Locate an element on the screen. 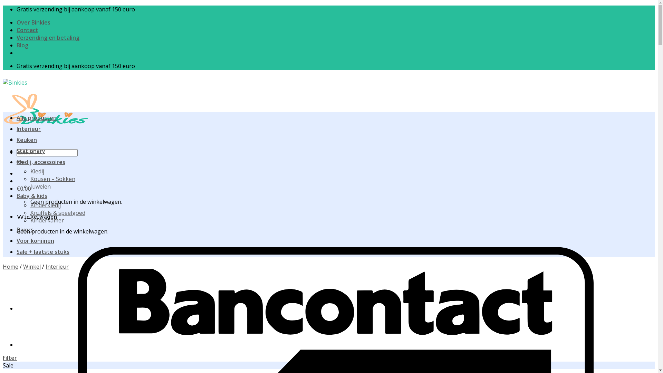 This screenshot has height=373, width=663. Skip to content is located at coordinates (3, 6).